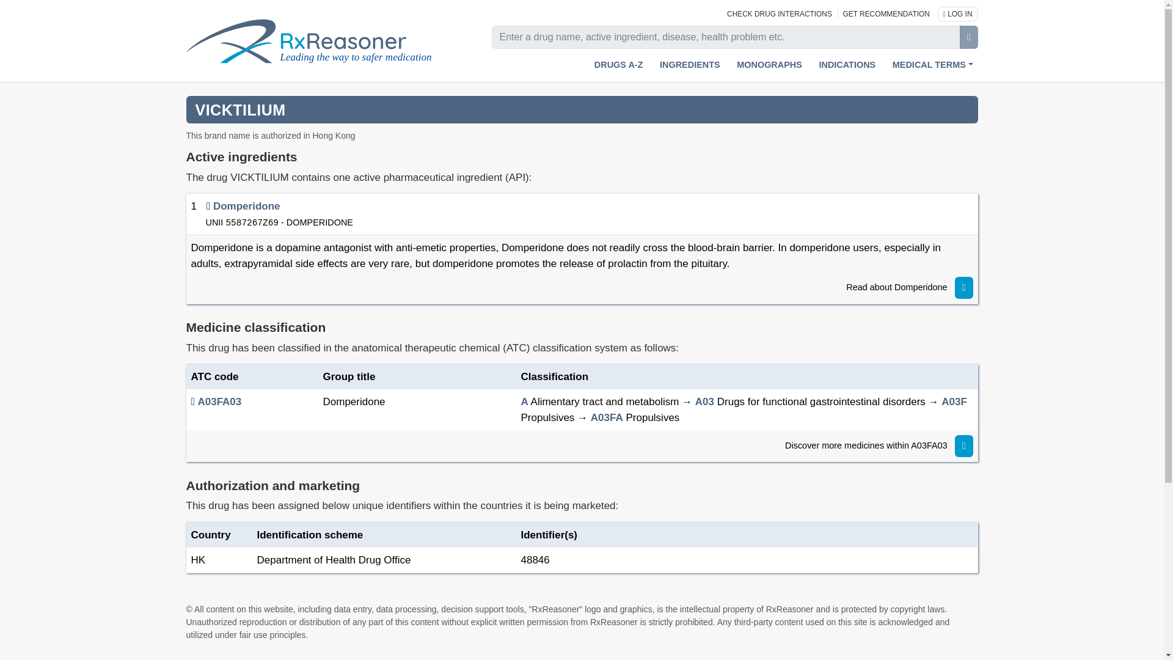 This screenshot has height=660, width=1173. I want to click on CHECK DRUG INTERACTIONS, so click(781, 14).